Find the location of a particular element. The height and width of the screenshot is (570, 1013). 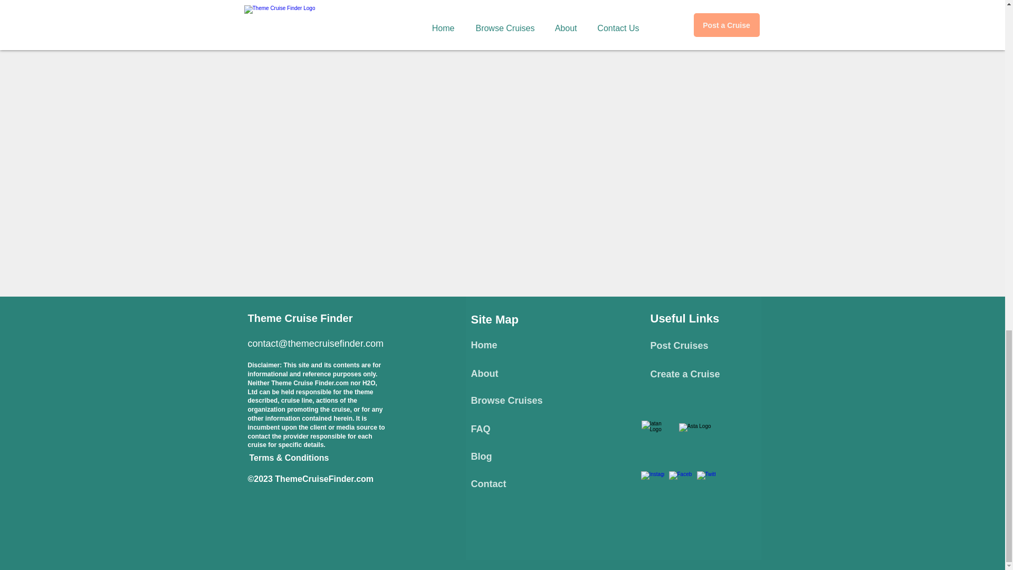

Theme Cruise Finder is located at coordinates (300, 318).